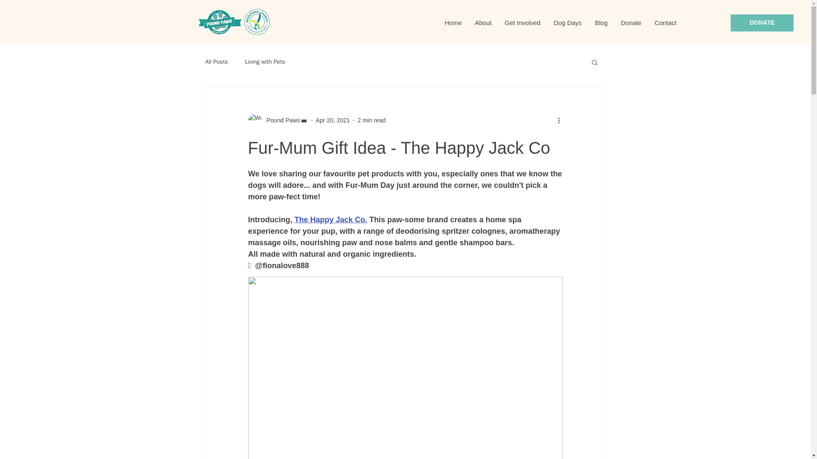  What do you see at coordinates (332, 120) in the screenshot?
I see `Apr 20, 2021` at bounding box center [332, 120].